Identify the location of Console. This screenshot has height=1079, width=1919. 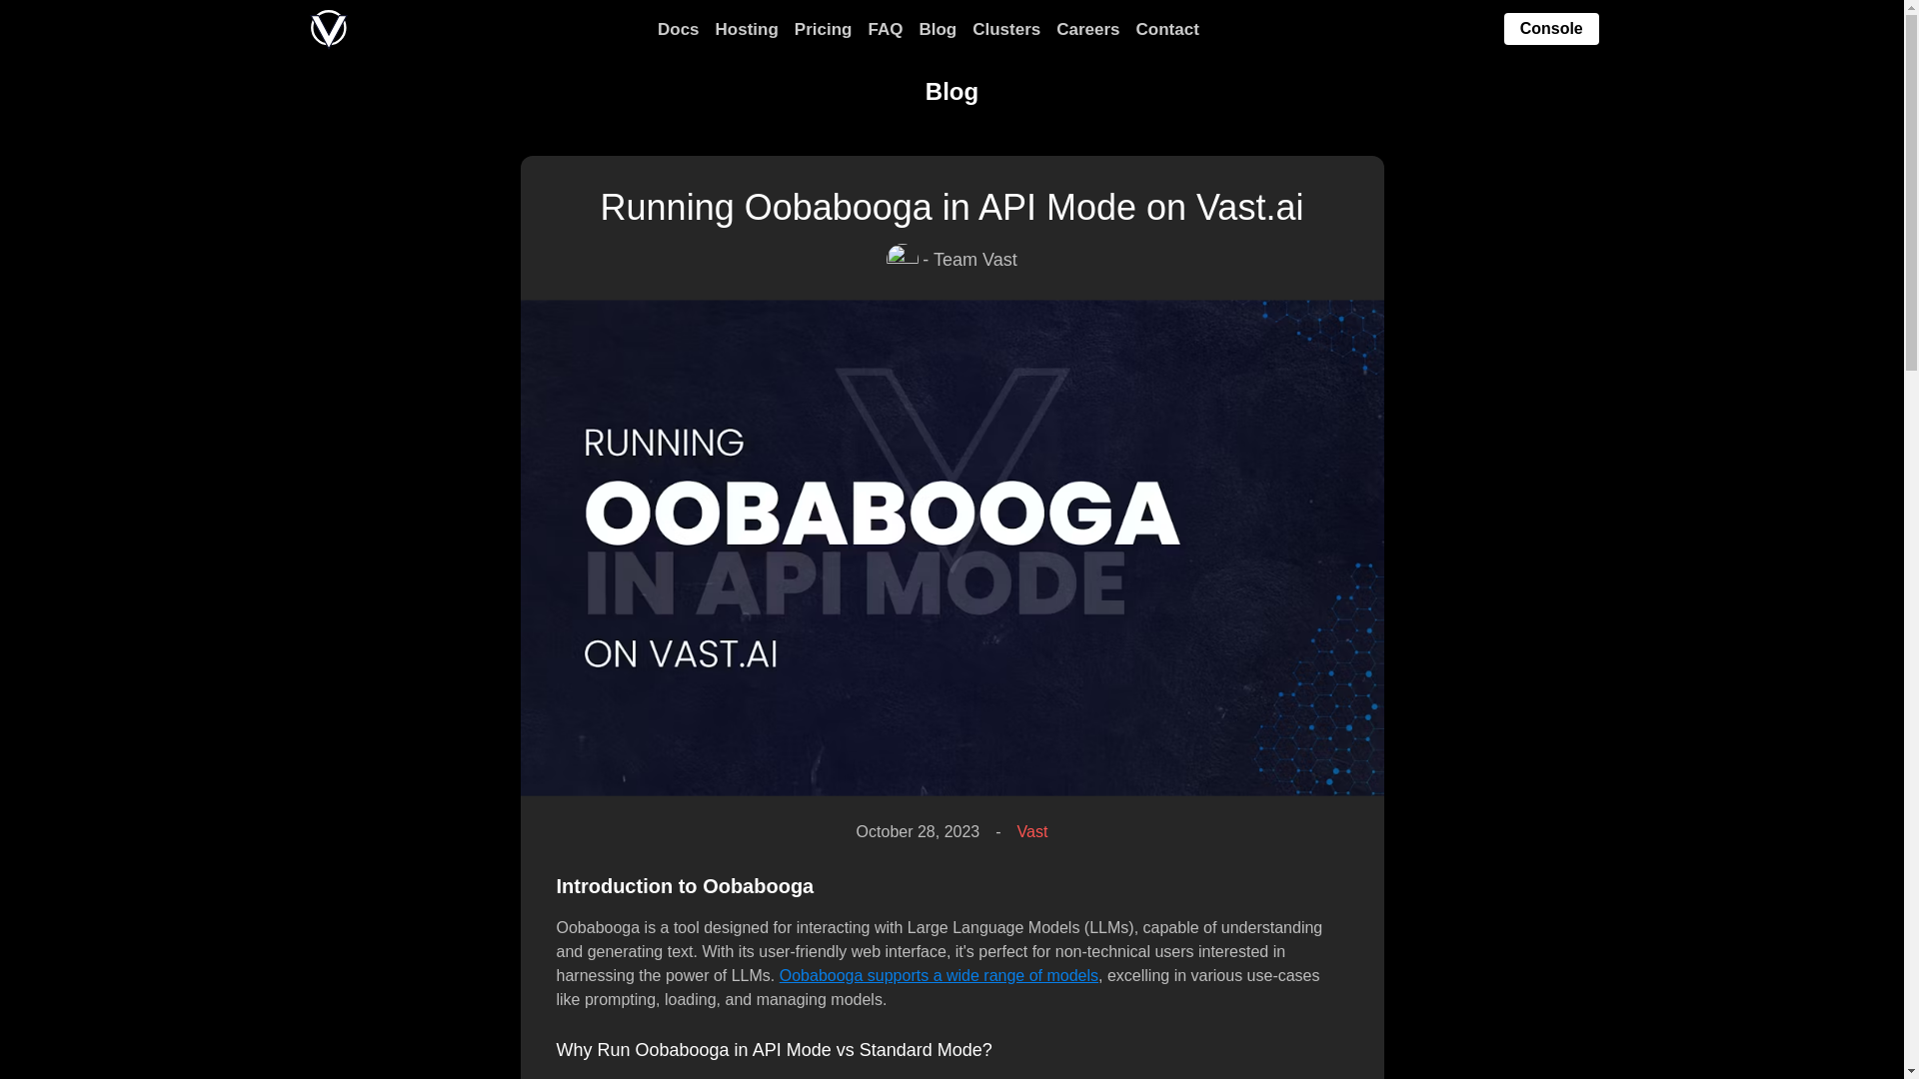
(1551, 28).